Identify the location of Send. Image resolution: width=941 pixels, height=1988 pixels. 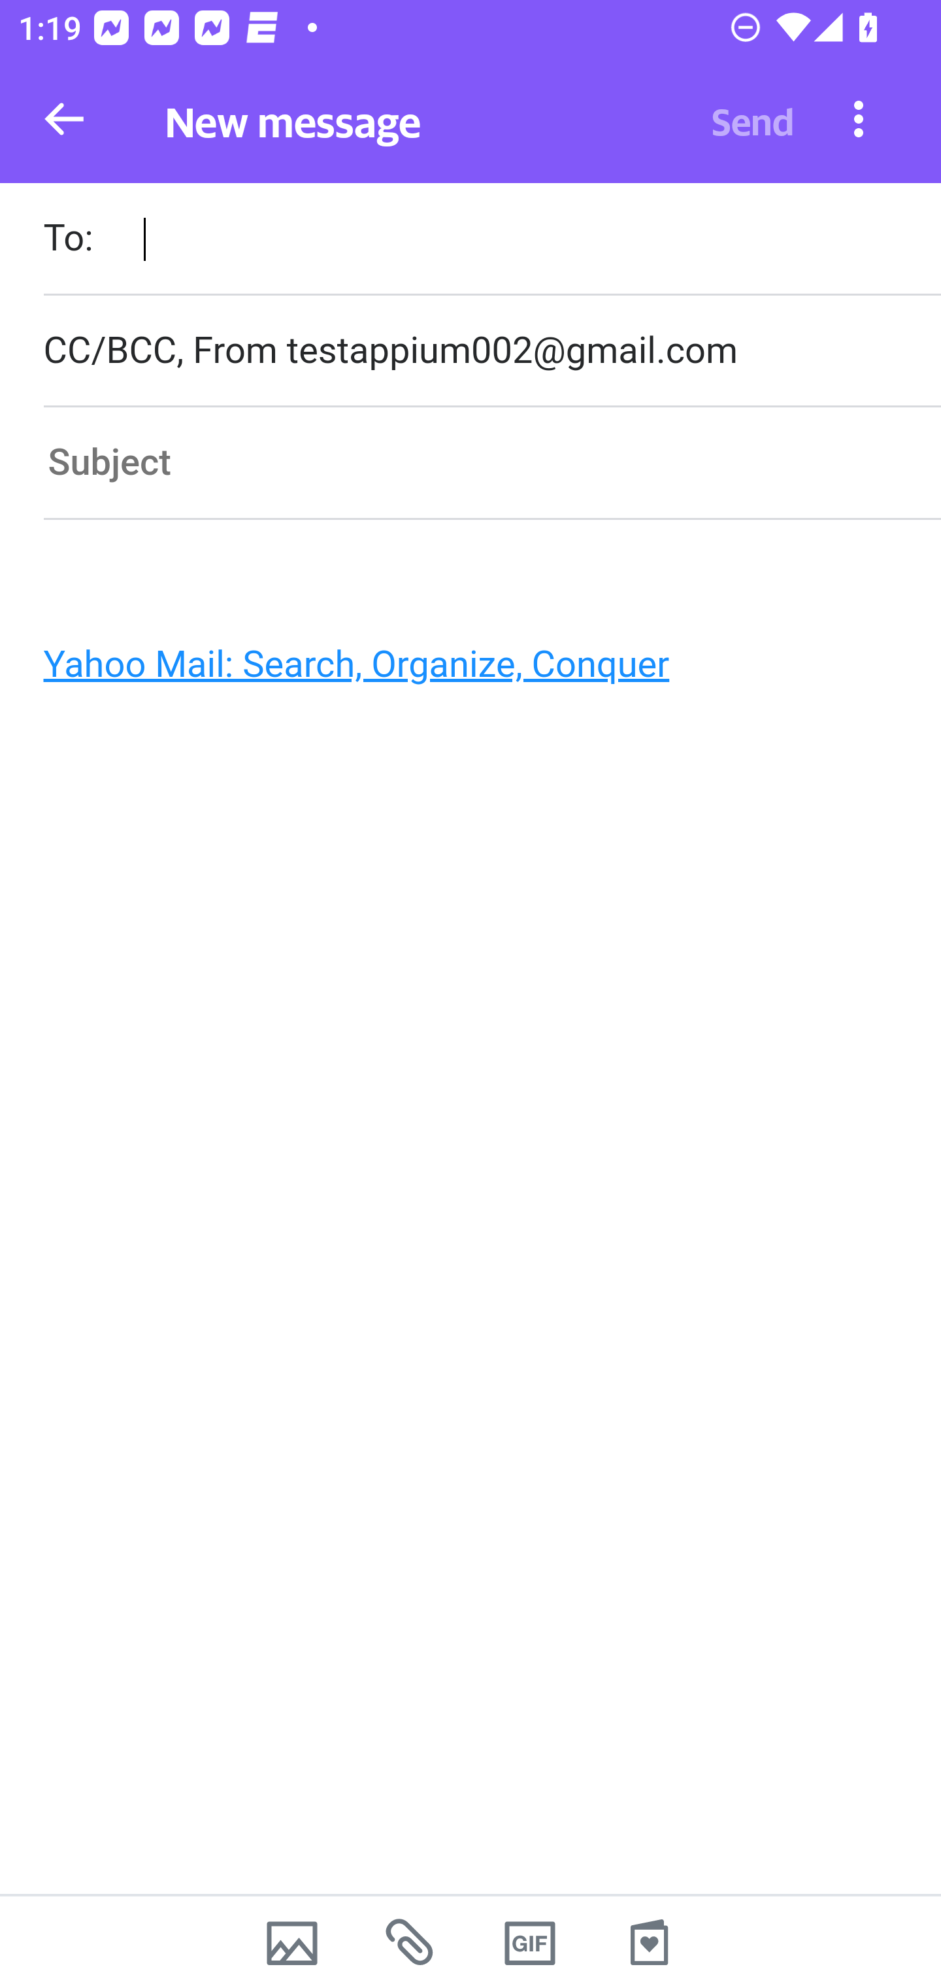
(753, 119).